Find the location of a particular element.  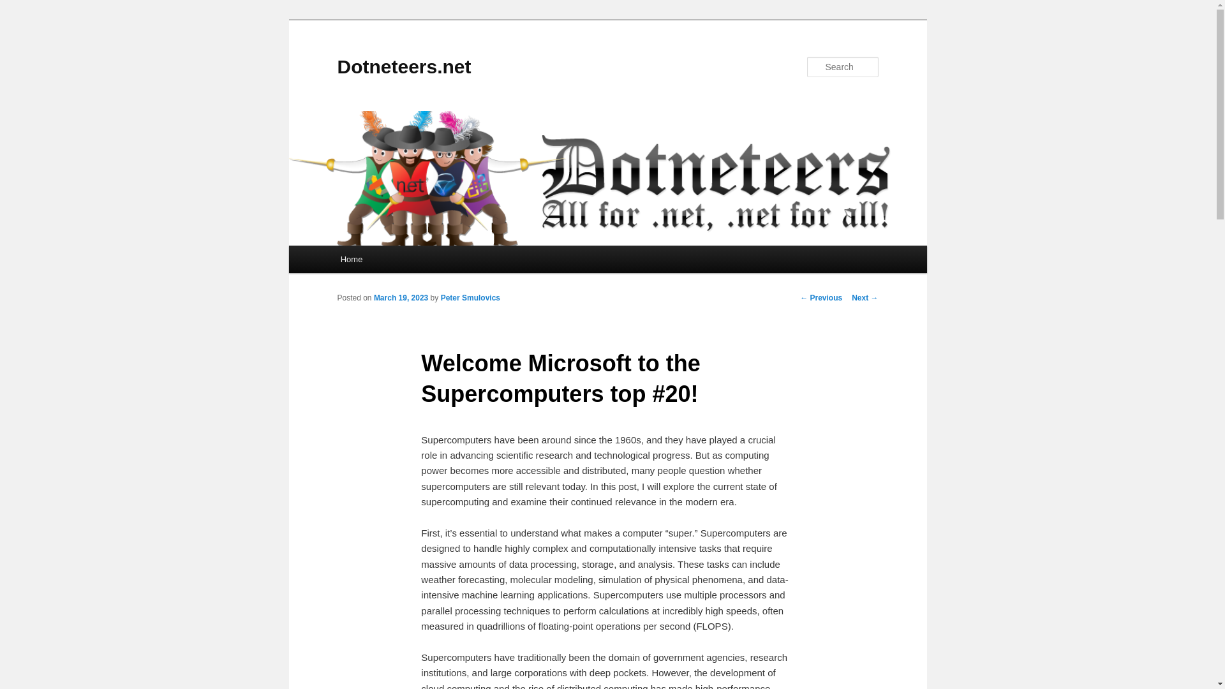

Dotneteers.net is located at coordinates (403, 66).